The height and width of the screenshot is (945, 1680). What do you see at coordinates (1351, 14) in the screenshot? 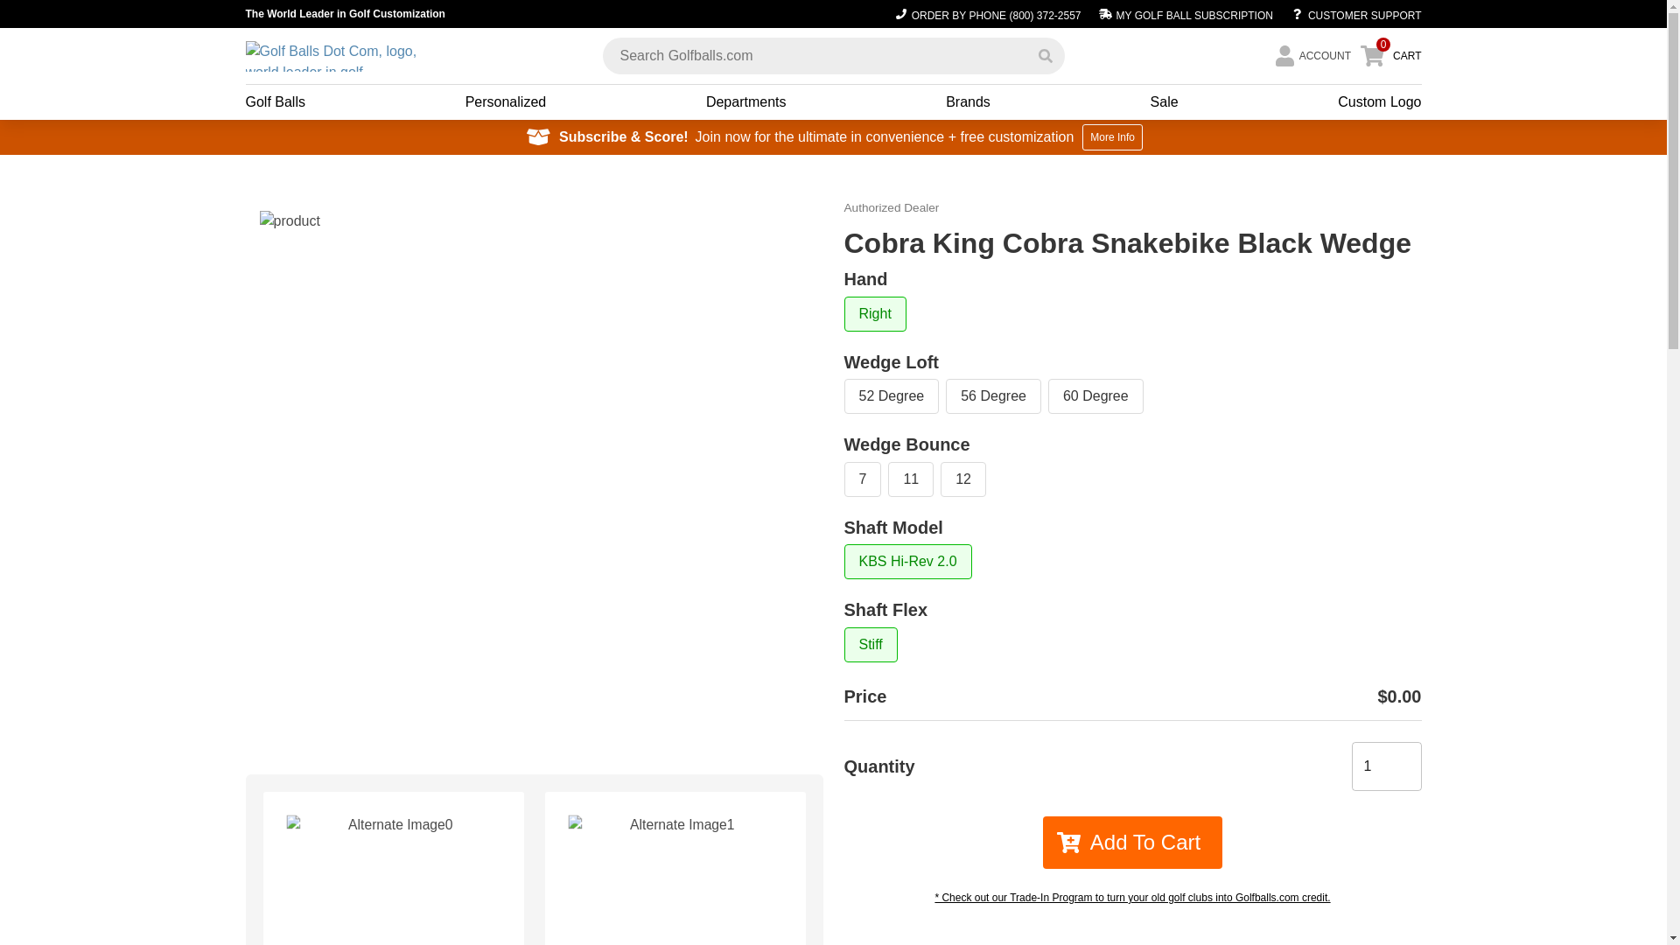
I see `CUSTOMER SUPPORT` at bounding box center [1351, 14].